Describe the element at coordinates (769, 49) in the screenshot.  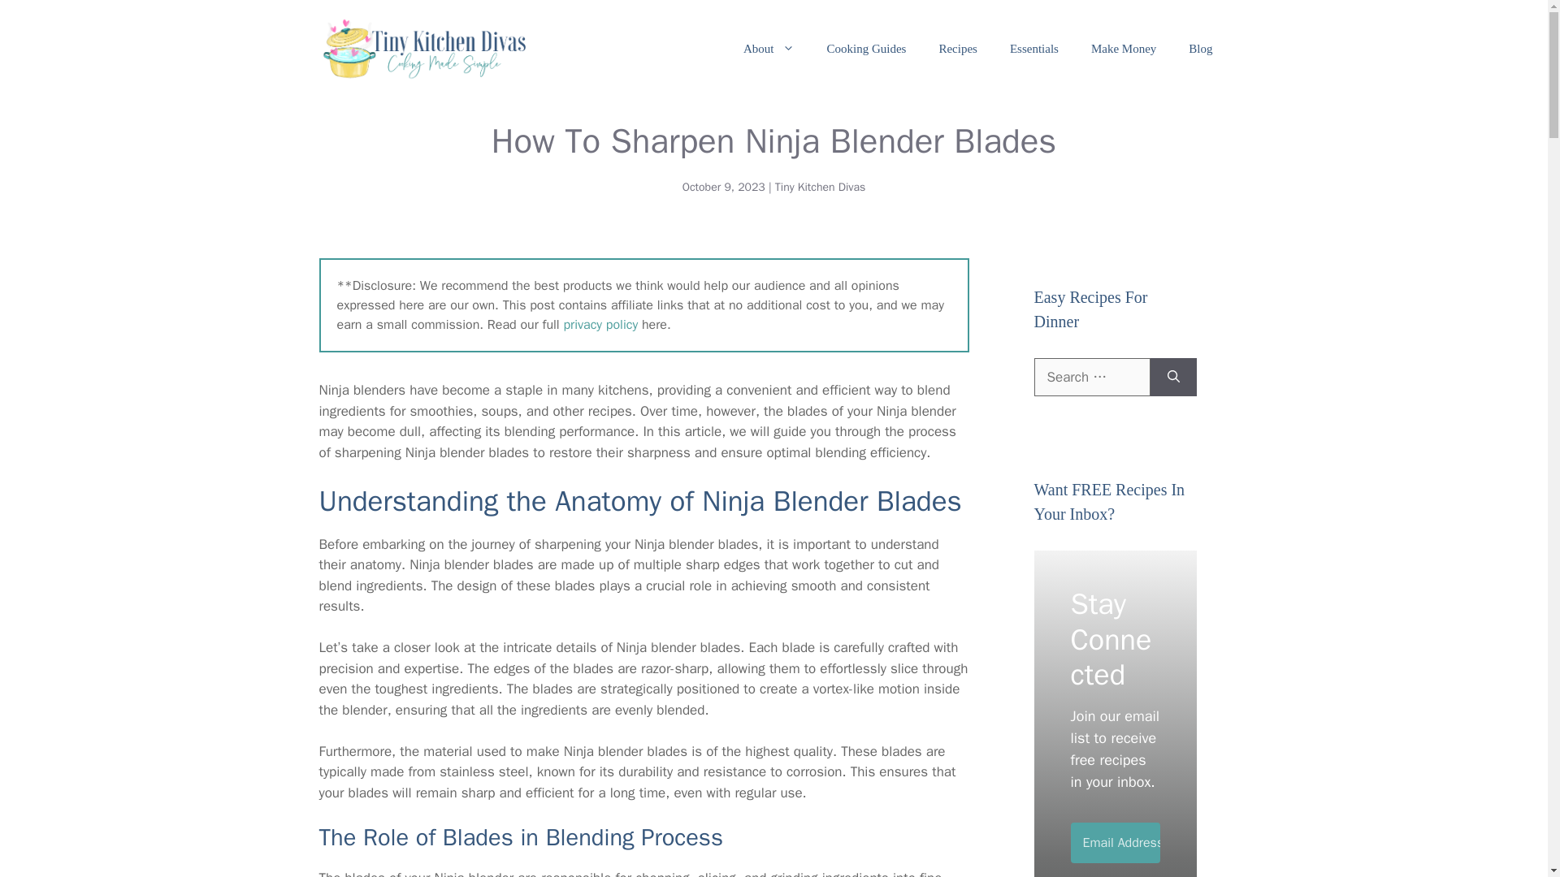
I see `About` at that location.